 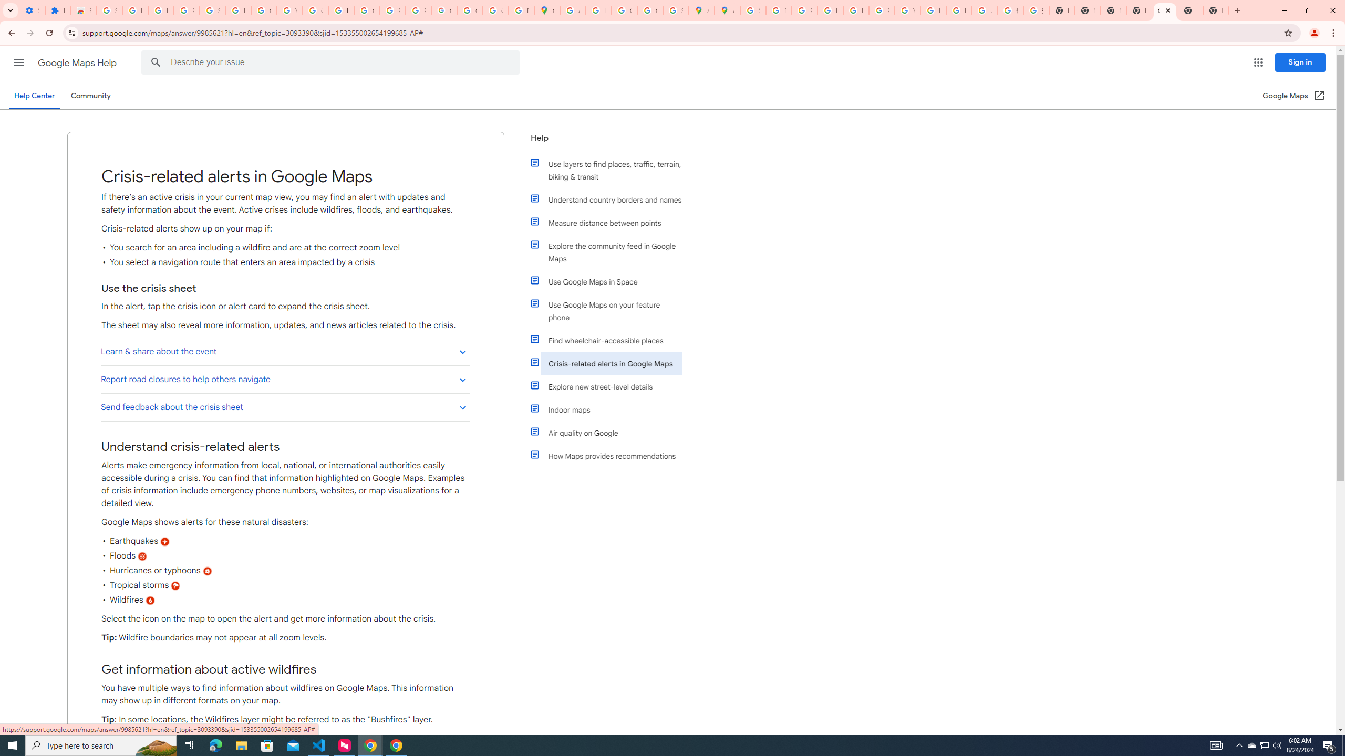 I want to click on Explore the community feed in Google Maps, so click(x=611, y=252).